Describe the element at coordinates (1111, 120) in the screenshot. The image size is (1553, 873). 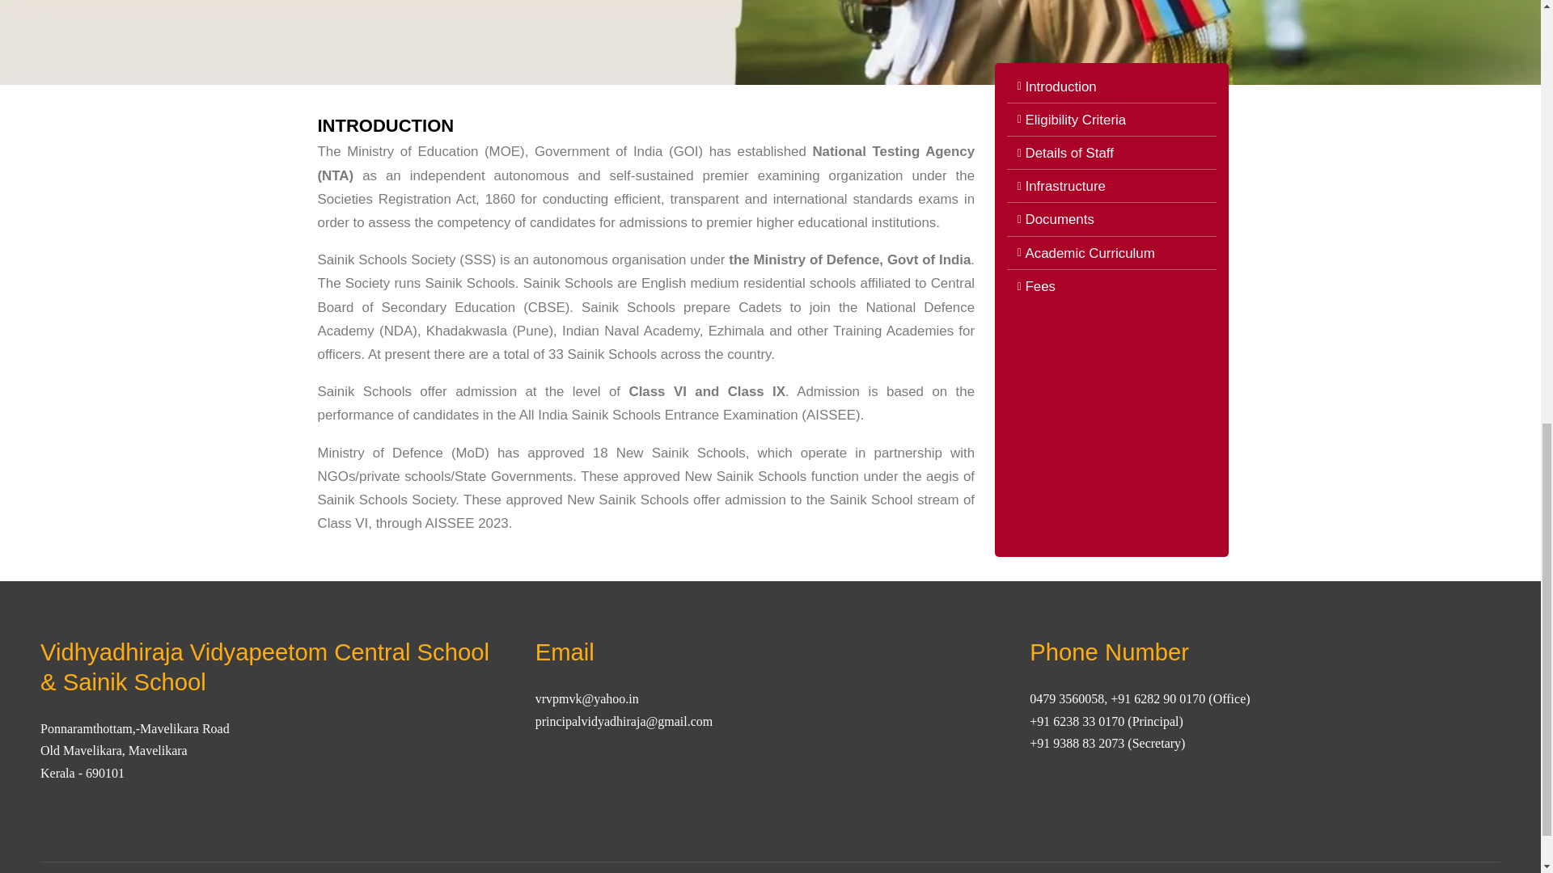
I see `Eligibility Criteria` at that location.